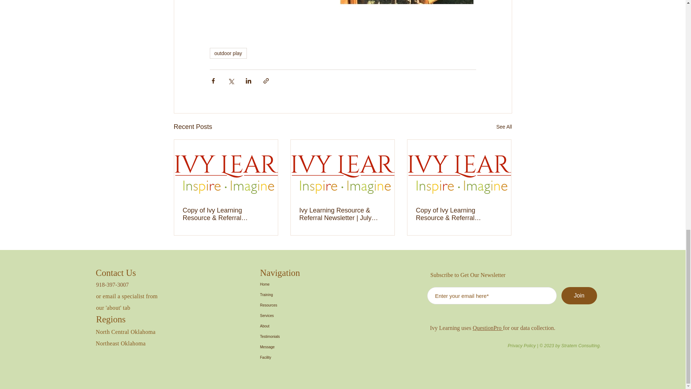 This screenshot has height=389, width=691. I want to click on North Central Oklahoma, so click(126, 331).